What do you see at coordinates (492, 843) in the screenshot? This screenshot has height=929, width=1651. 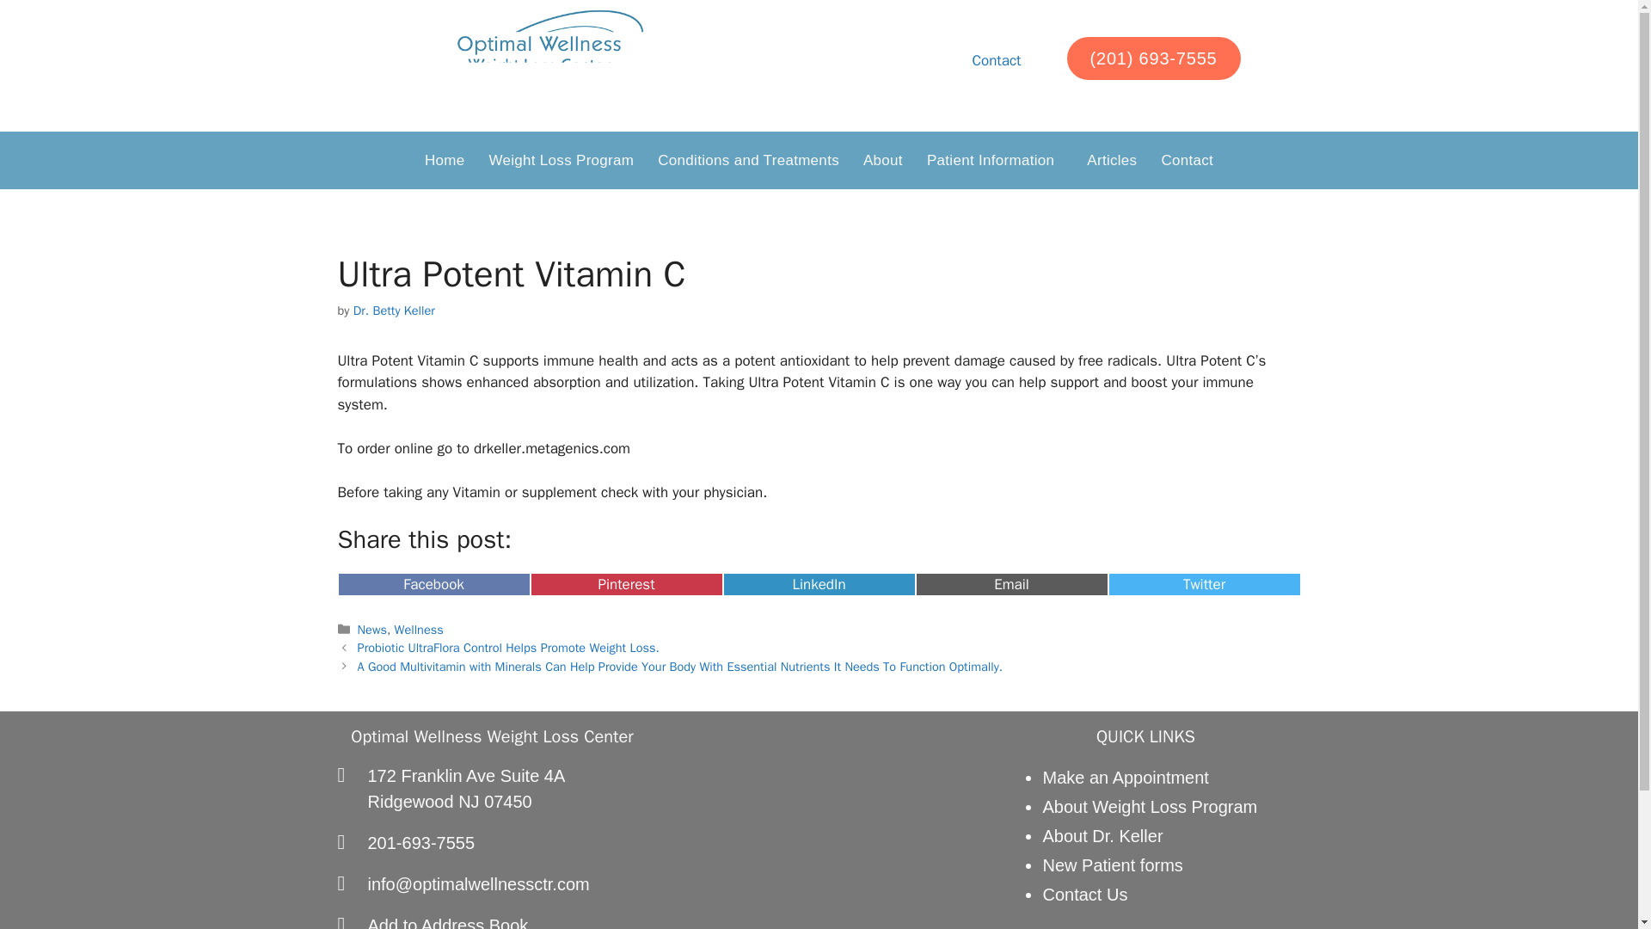 I see `201-693-7555` at bounding box center [492, 843].